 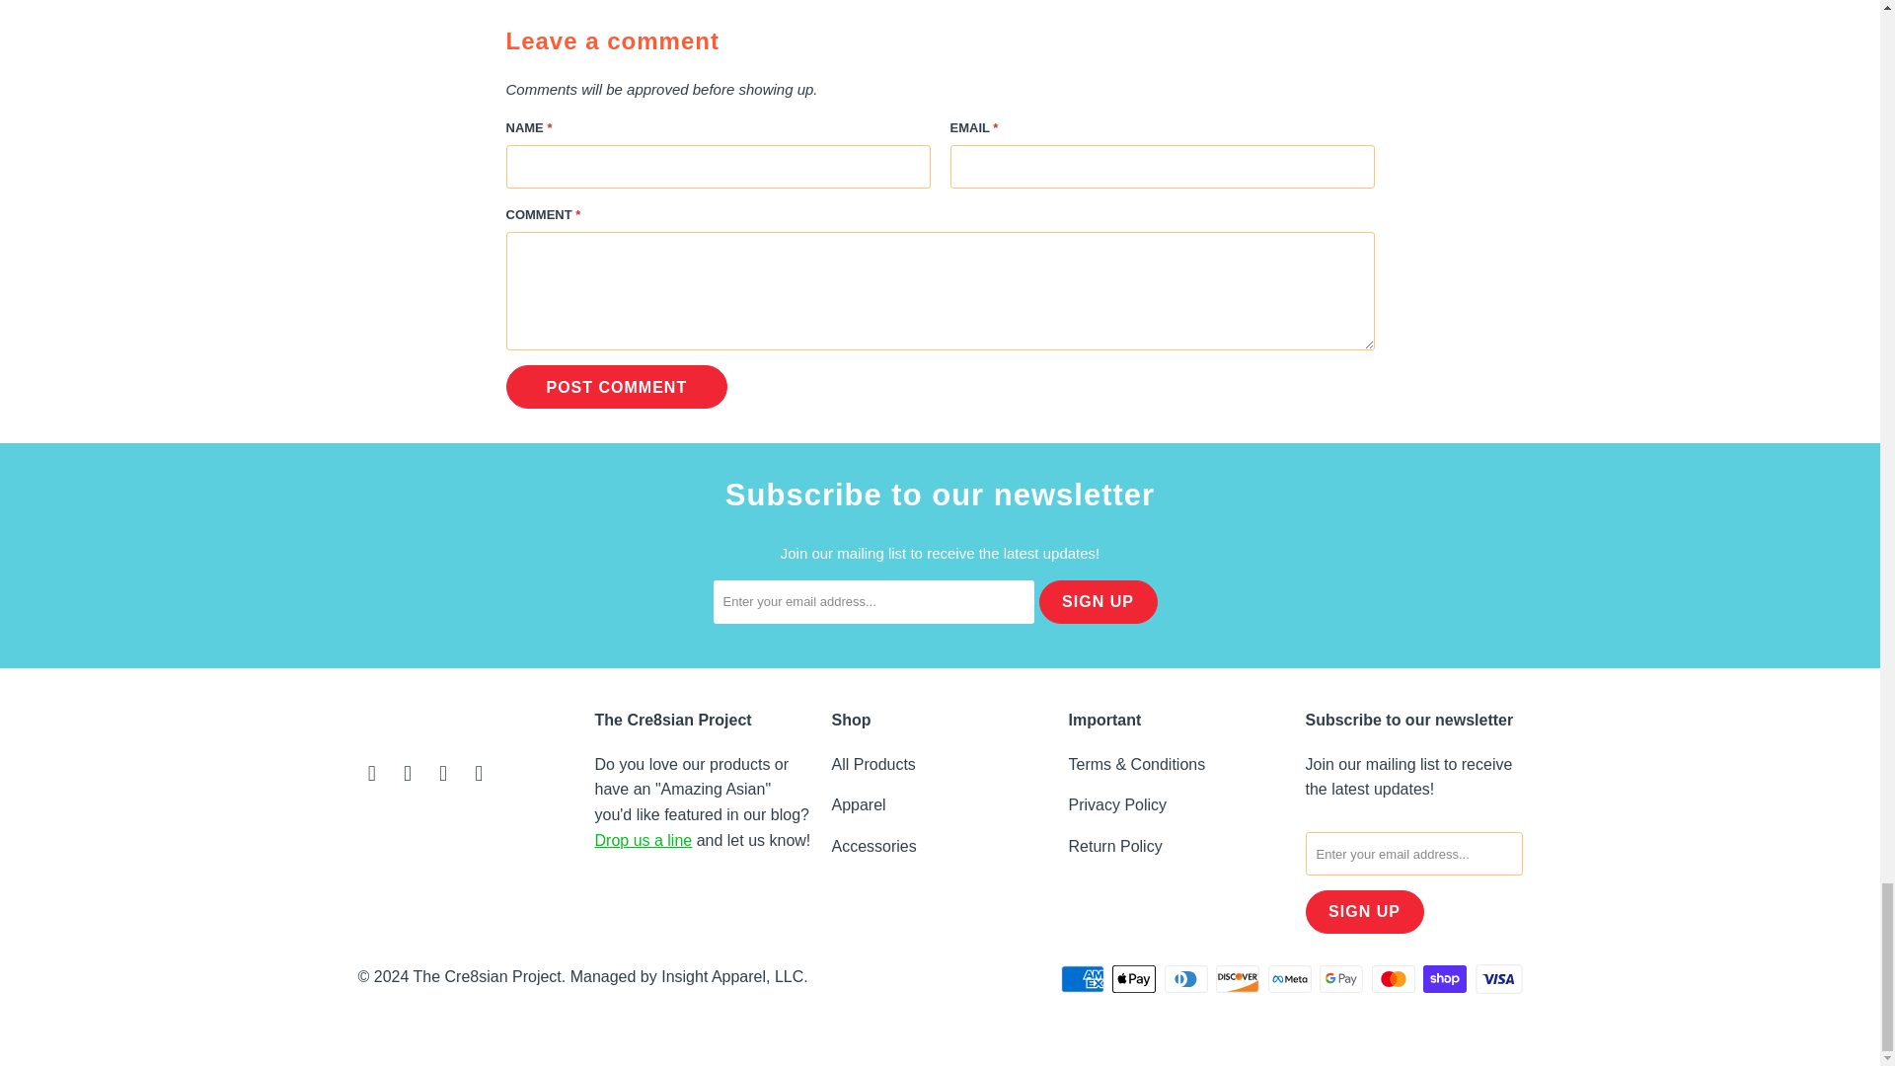 I want to click on Post comment, so click(x=616, y=387).